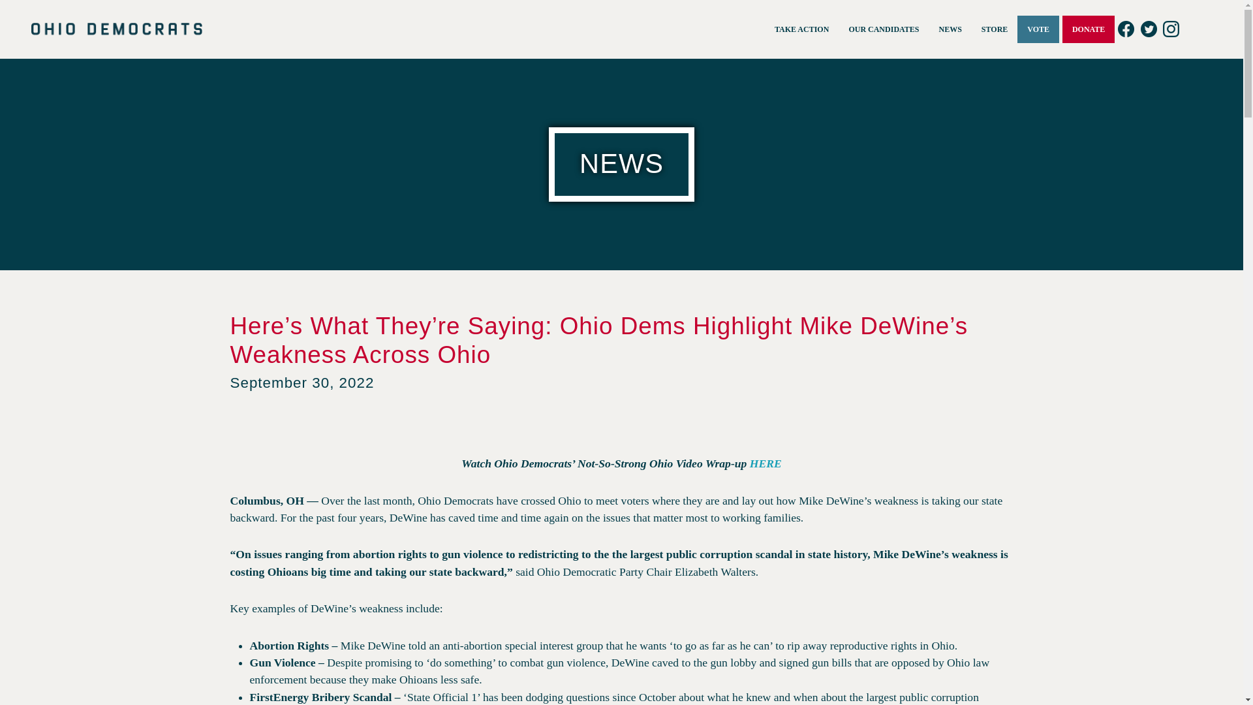  What do you see at coordinates (995, 29) in the screenshot?
I see `STORE` at bounding box center [995, 29].